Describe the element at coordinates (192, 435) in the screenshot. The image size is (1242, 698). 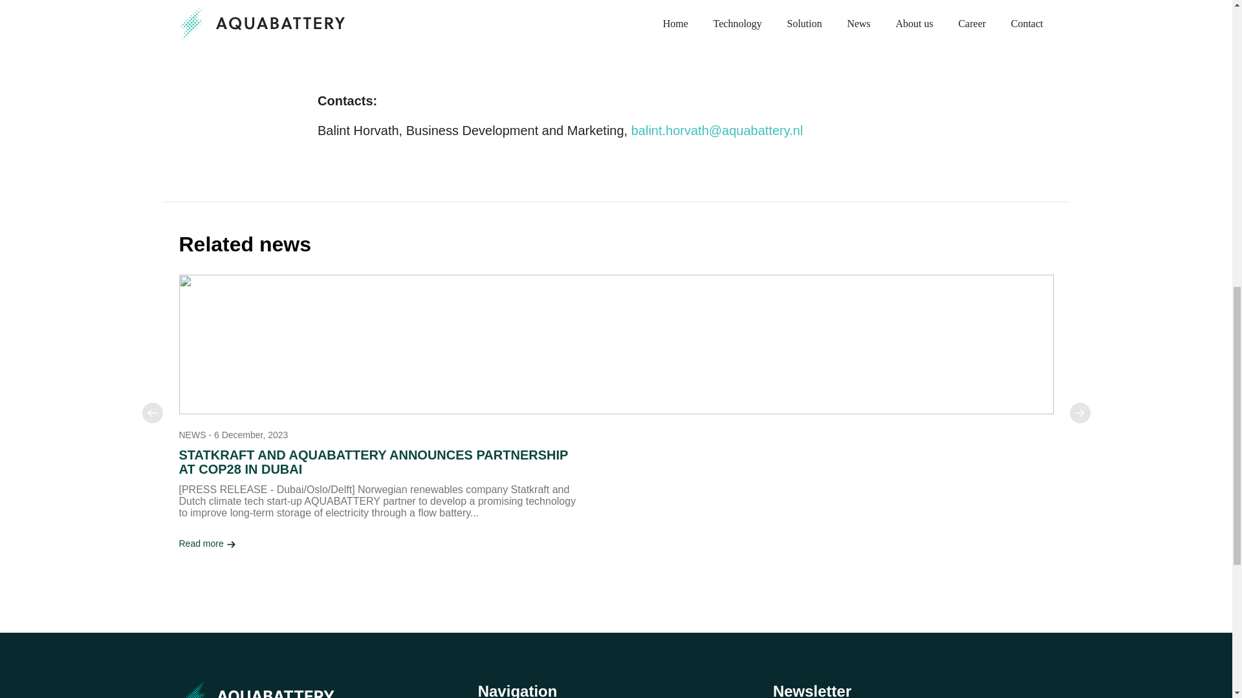
I see `NEWS` at that location.